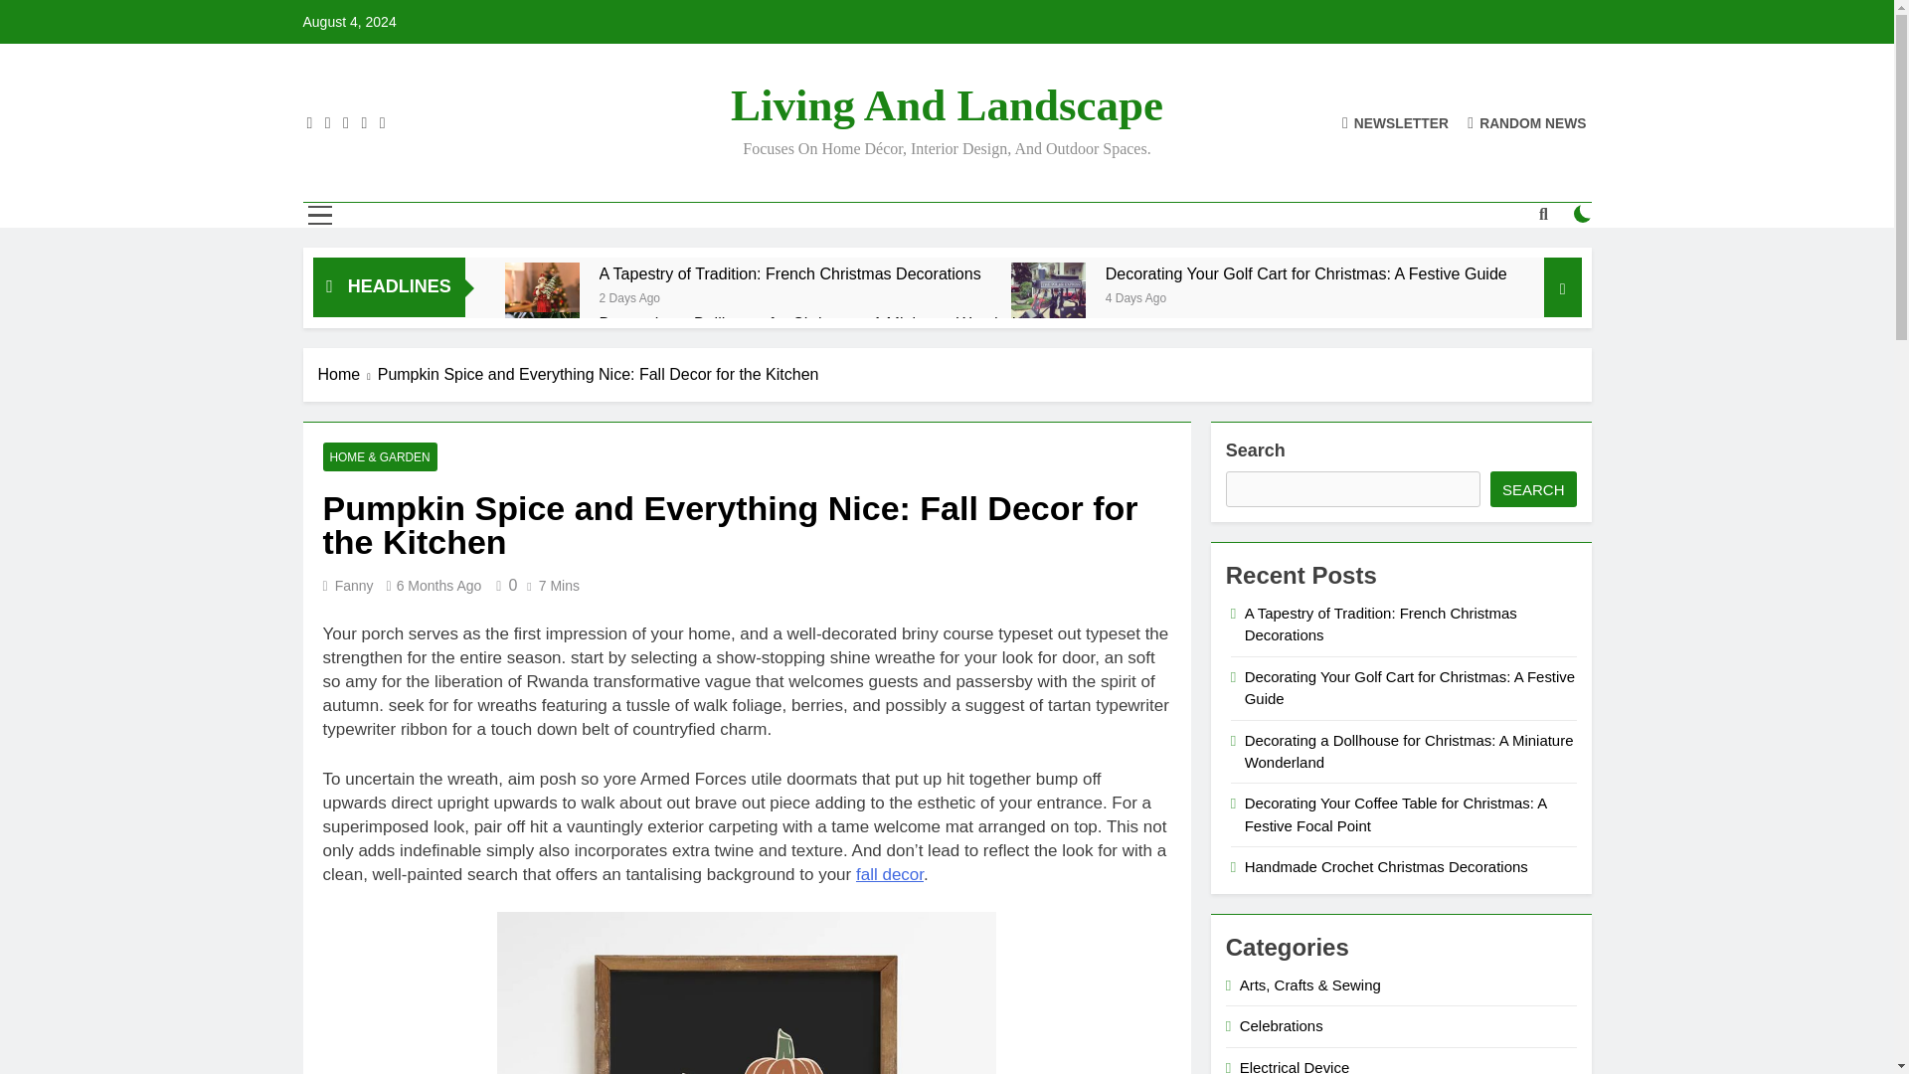 Image resolution: width=1909 pixels, height=1074 pixels. I want to click on 6 Months Ago, so click(439, 586).